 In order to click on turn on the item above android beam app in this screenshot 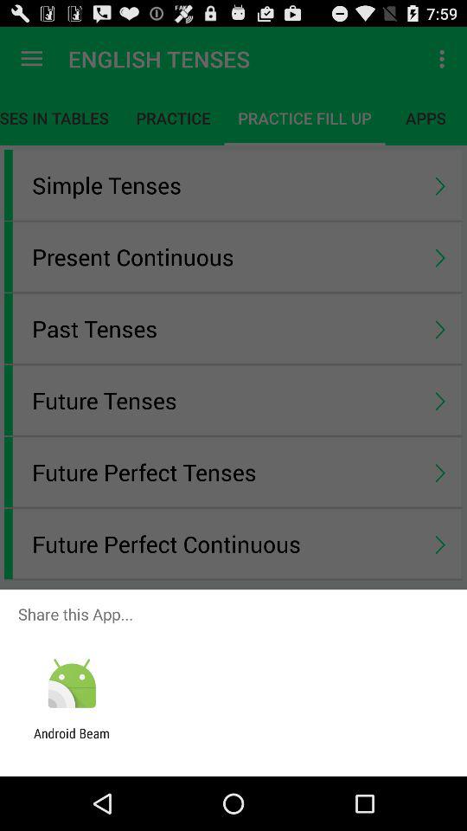, I will do `click(71, 684)`.